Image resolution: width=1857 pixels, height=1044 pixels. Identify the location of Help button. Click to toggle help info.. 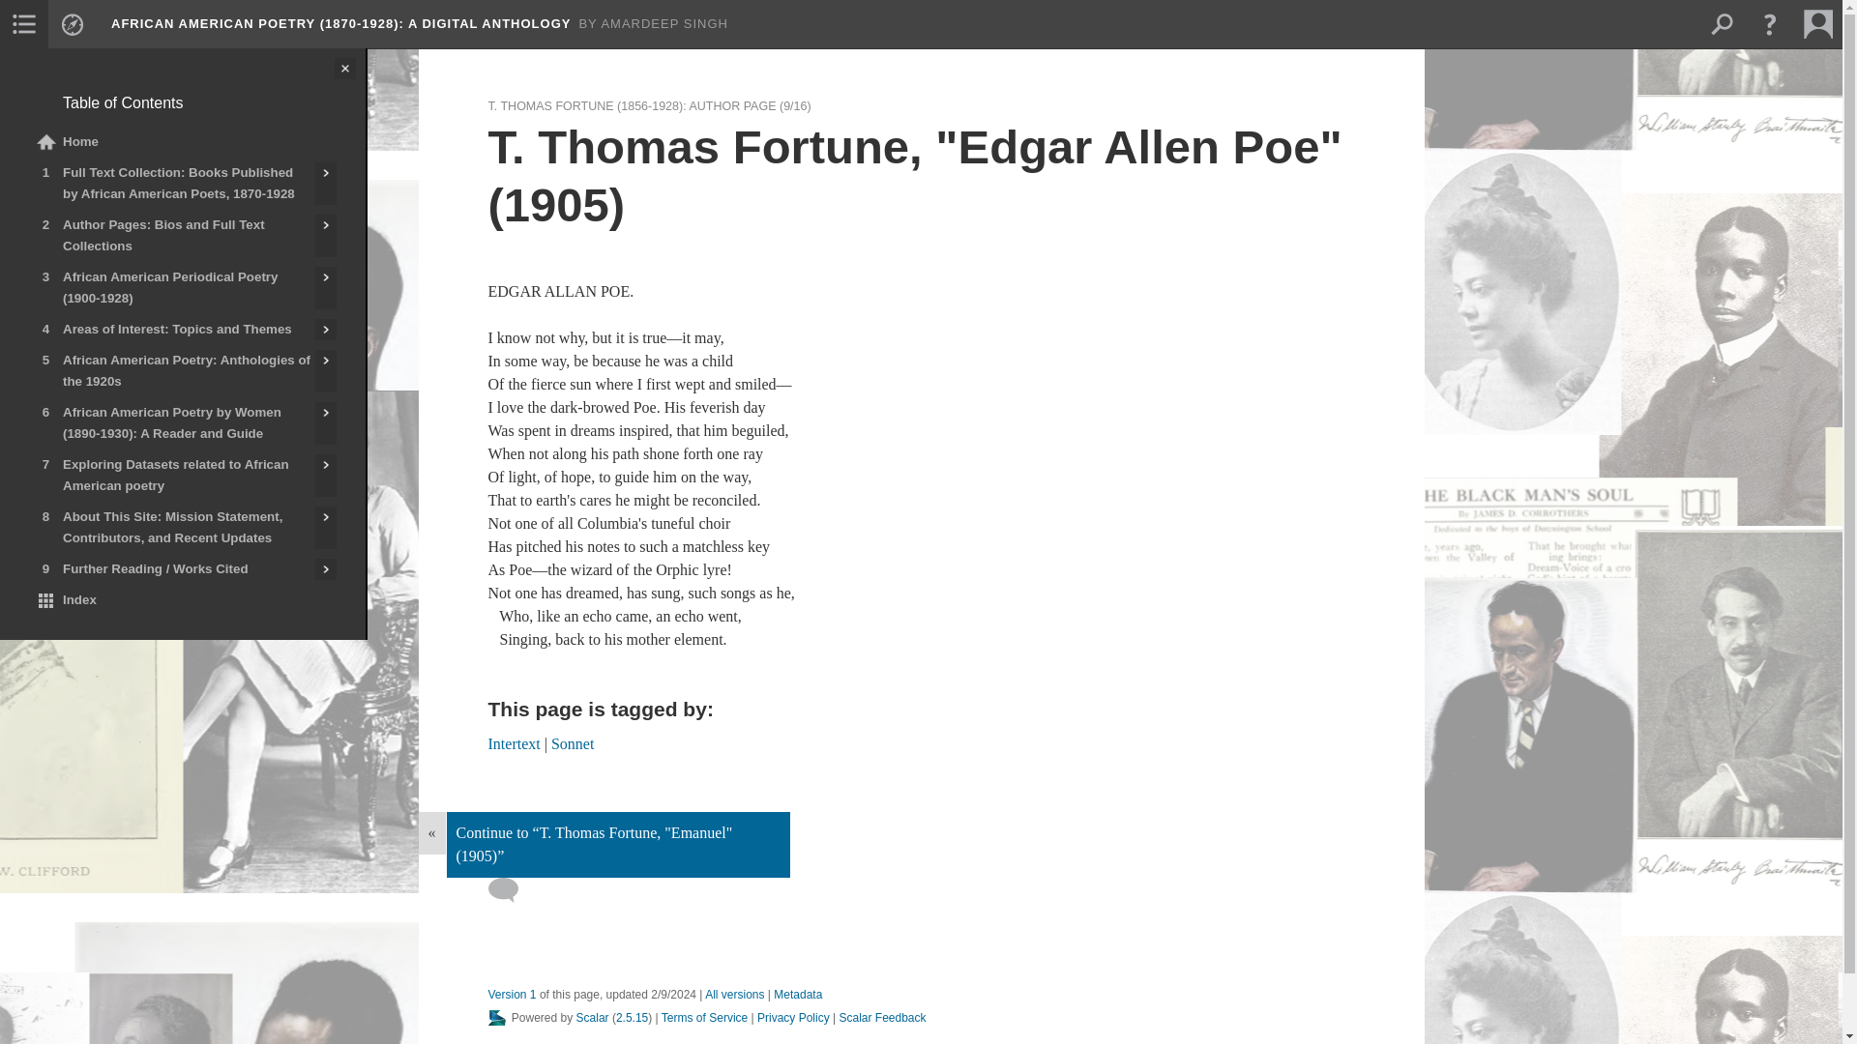
(1769, 23).